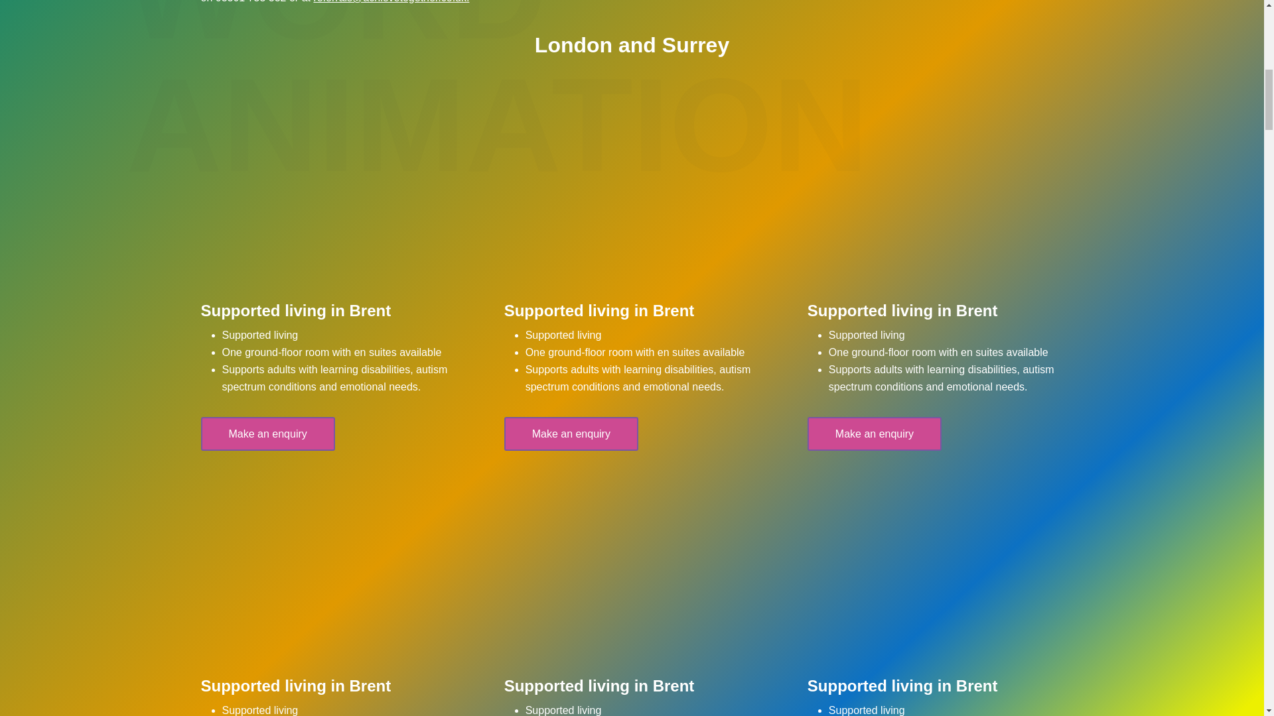 The image size is (1274, 716). Describe the element at coordinates (571, 434) in the screenshot. I see `Make an enquiry` at that location.